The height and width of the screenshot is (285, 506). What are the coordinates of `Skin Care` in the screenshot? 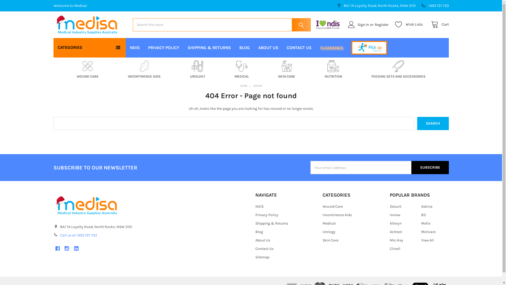 It's located at (330, 240).